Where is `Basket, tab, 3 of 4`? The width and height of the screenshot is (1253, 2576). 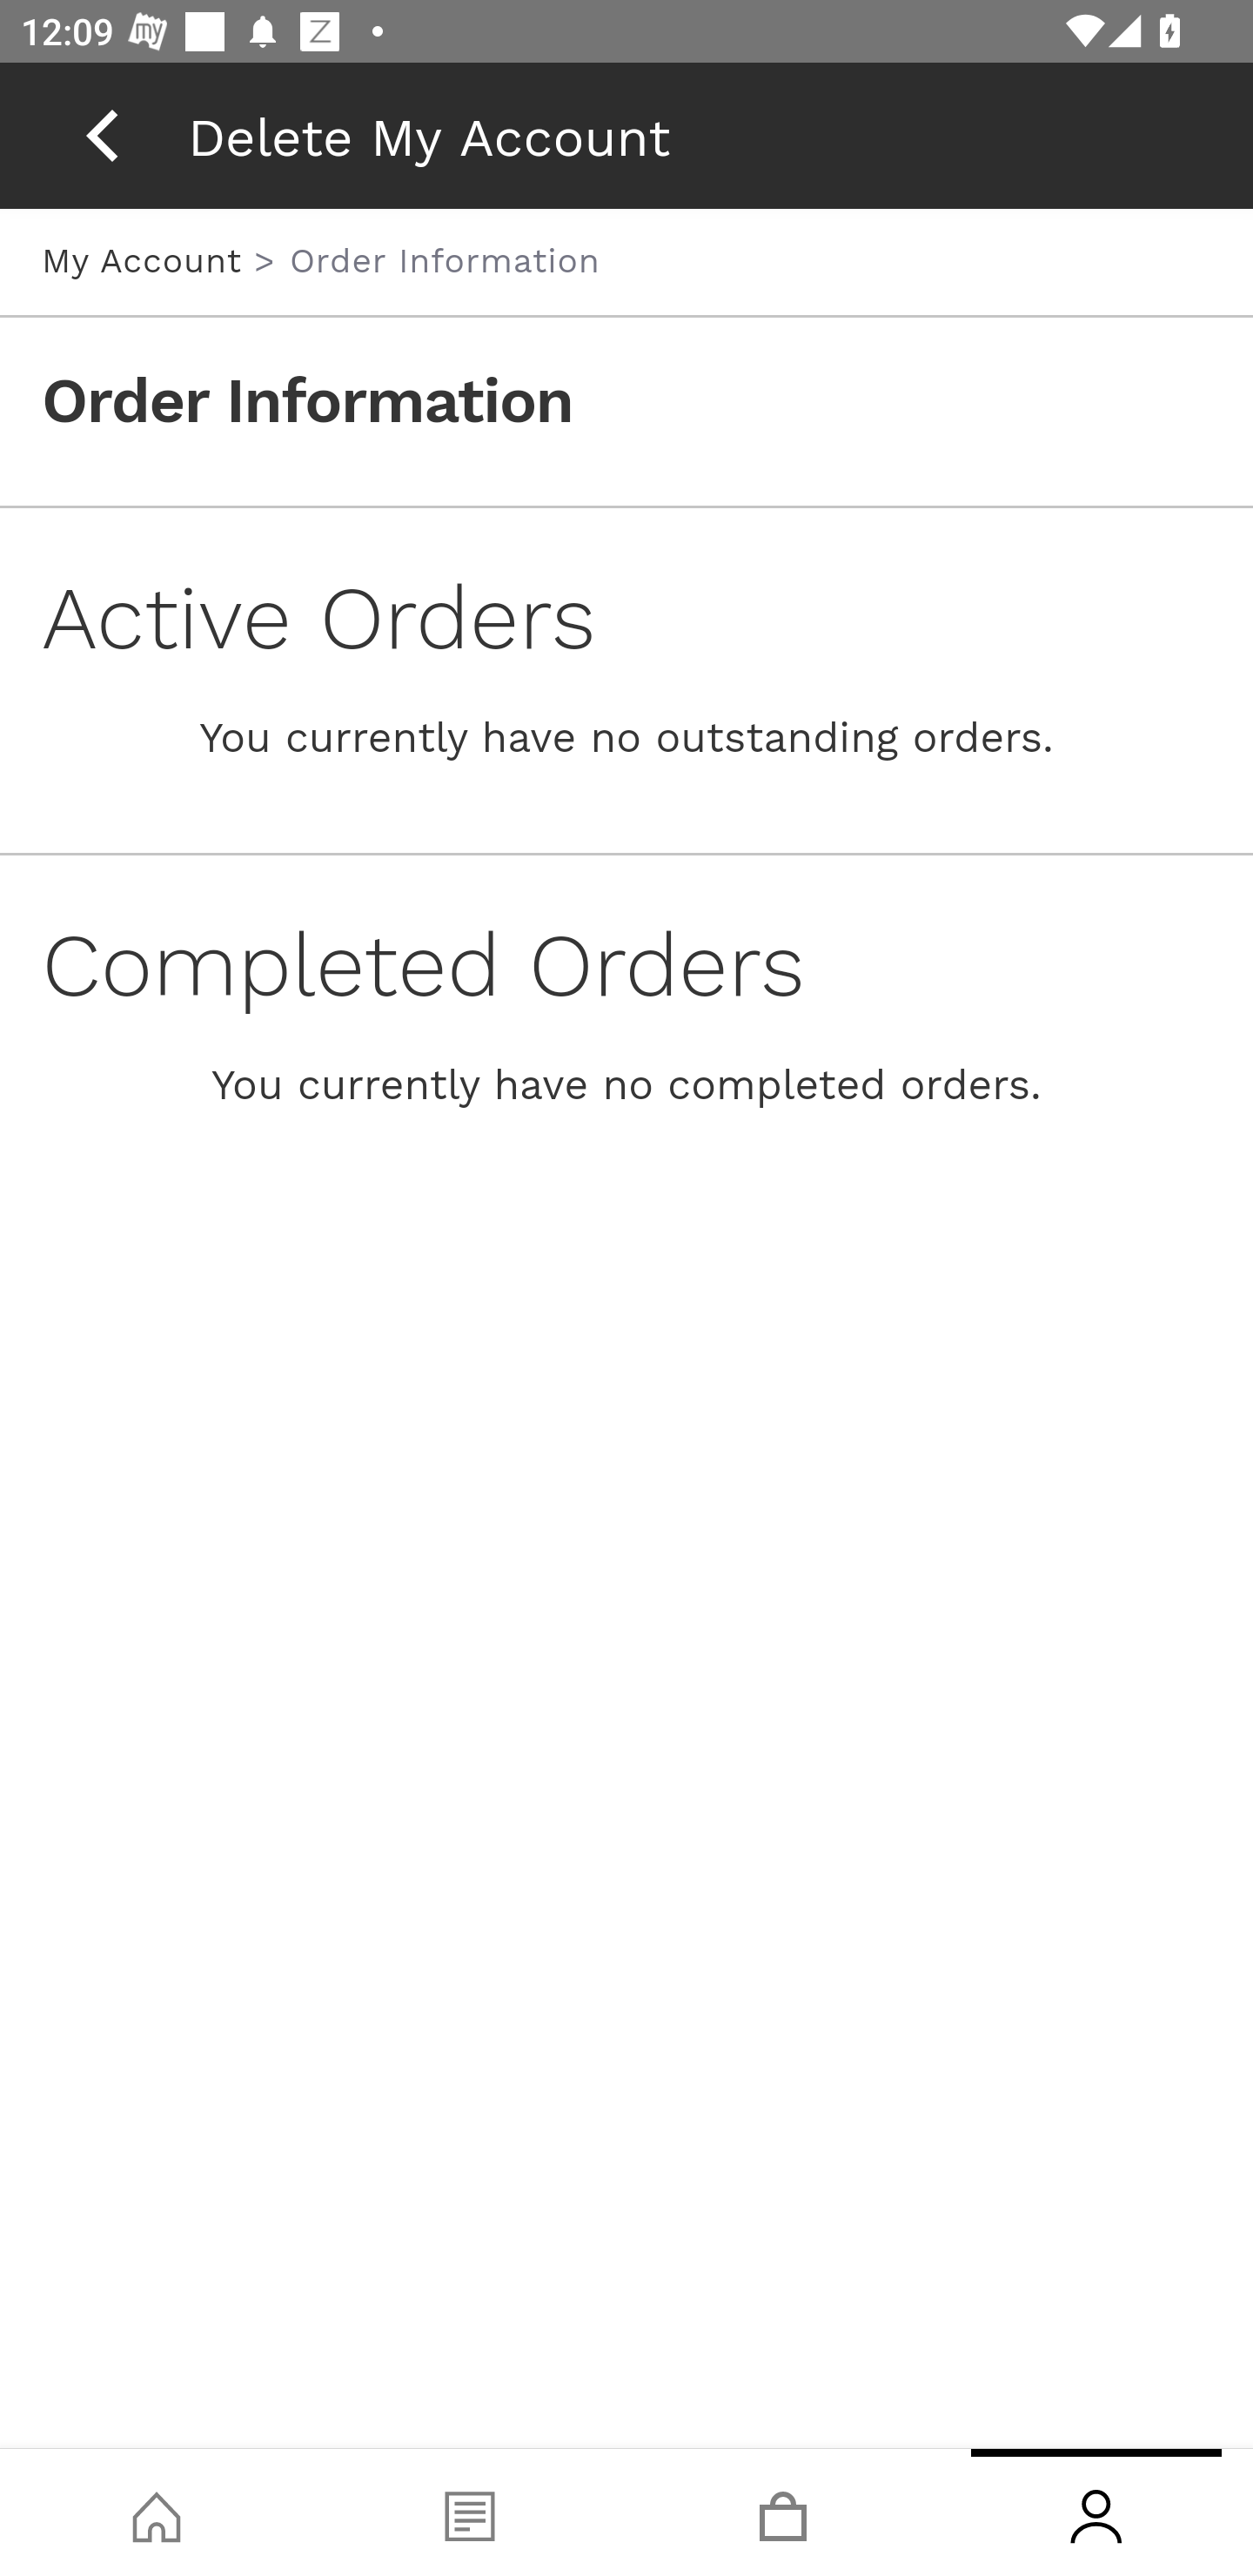
Basket, tab, 3 of 4 is located at coordinates (783, 2512).